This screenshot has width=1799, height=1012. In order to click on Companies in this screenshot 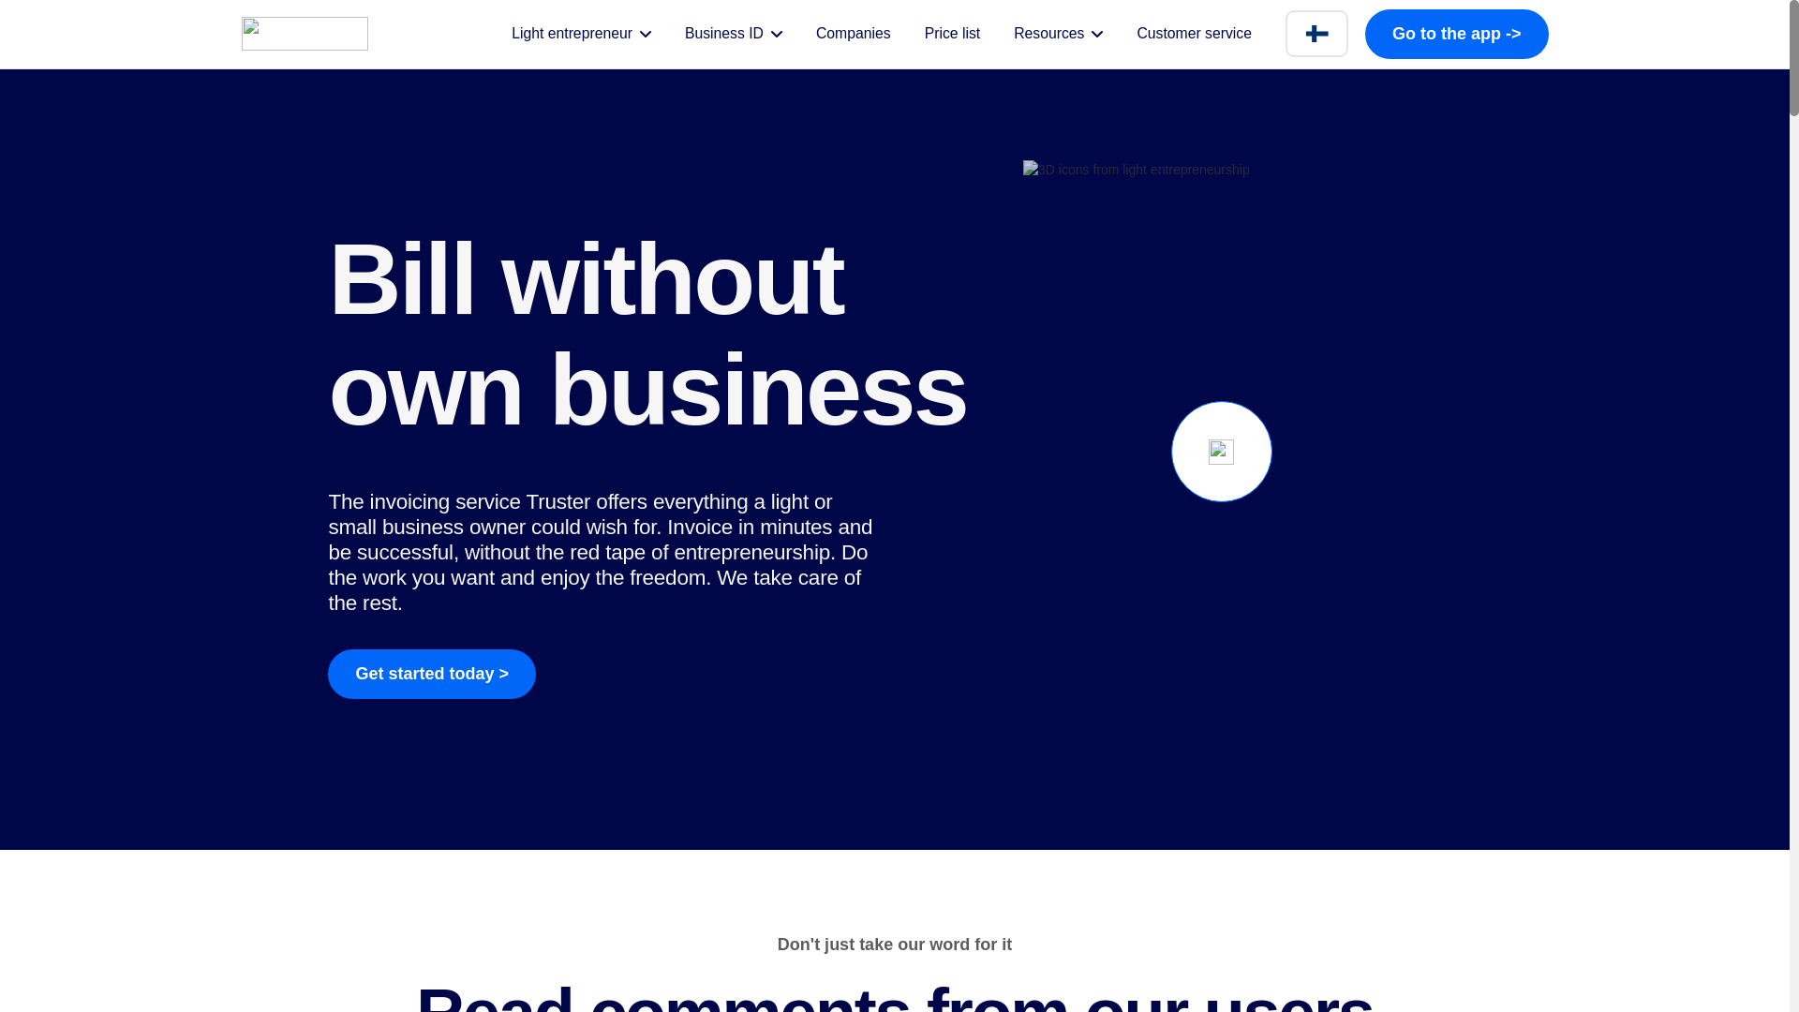, I will do `click(853, 34)`.